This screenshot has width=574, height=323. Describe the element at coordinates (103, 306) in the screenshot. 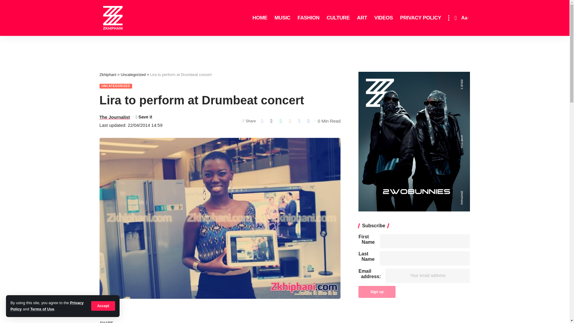

I see `Accept` at that location.